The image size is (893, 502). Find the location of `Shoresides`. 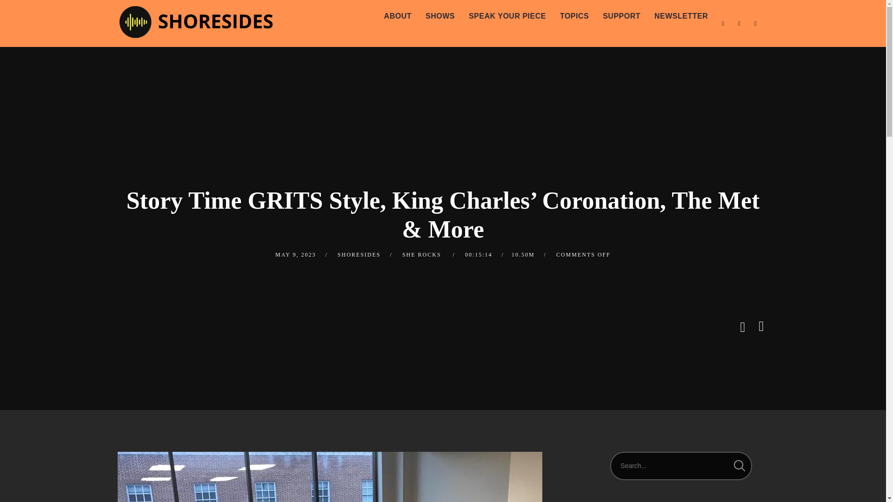

Shoresides is located at coordinates (195, 20).